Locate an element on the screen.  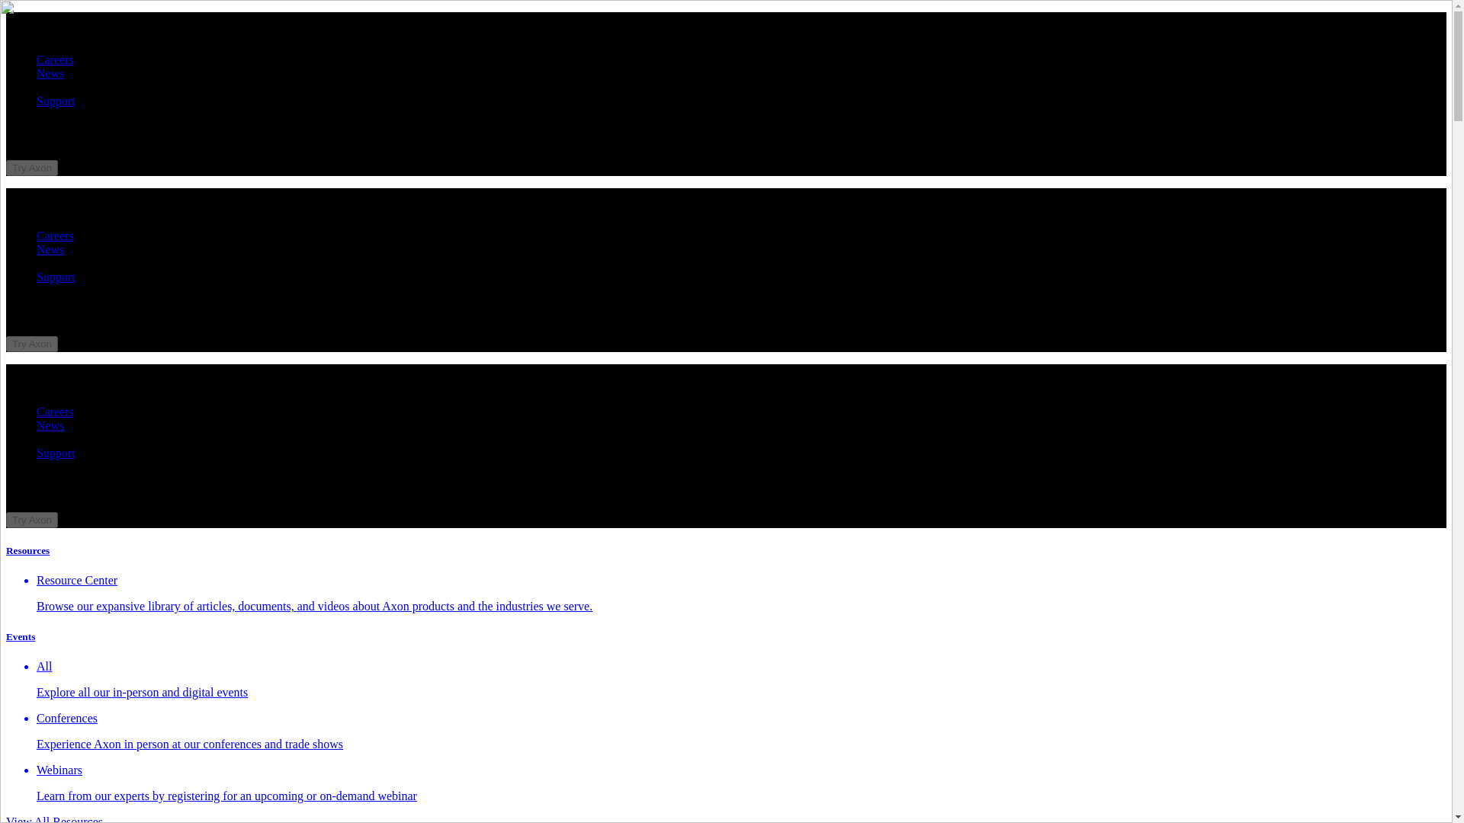
News is located at coordinates (50, 425).